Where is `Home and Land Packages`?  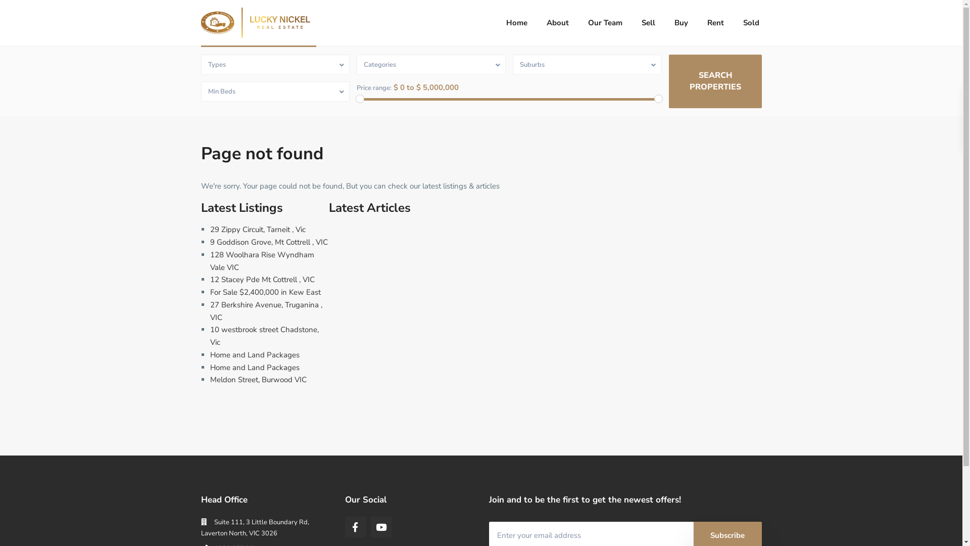
Home and Land Packages is located at coordinates (255, 368).